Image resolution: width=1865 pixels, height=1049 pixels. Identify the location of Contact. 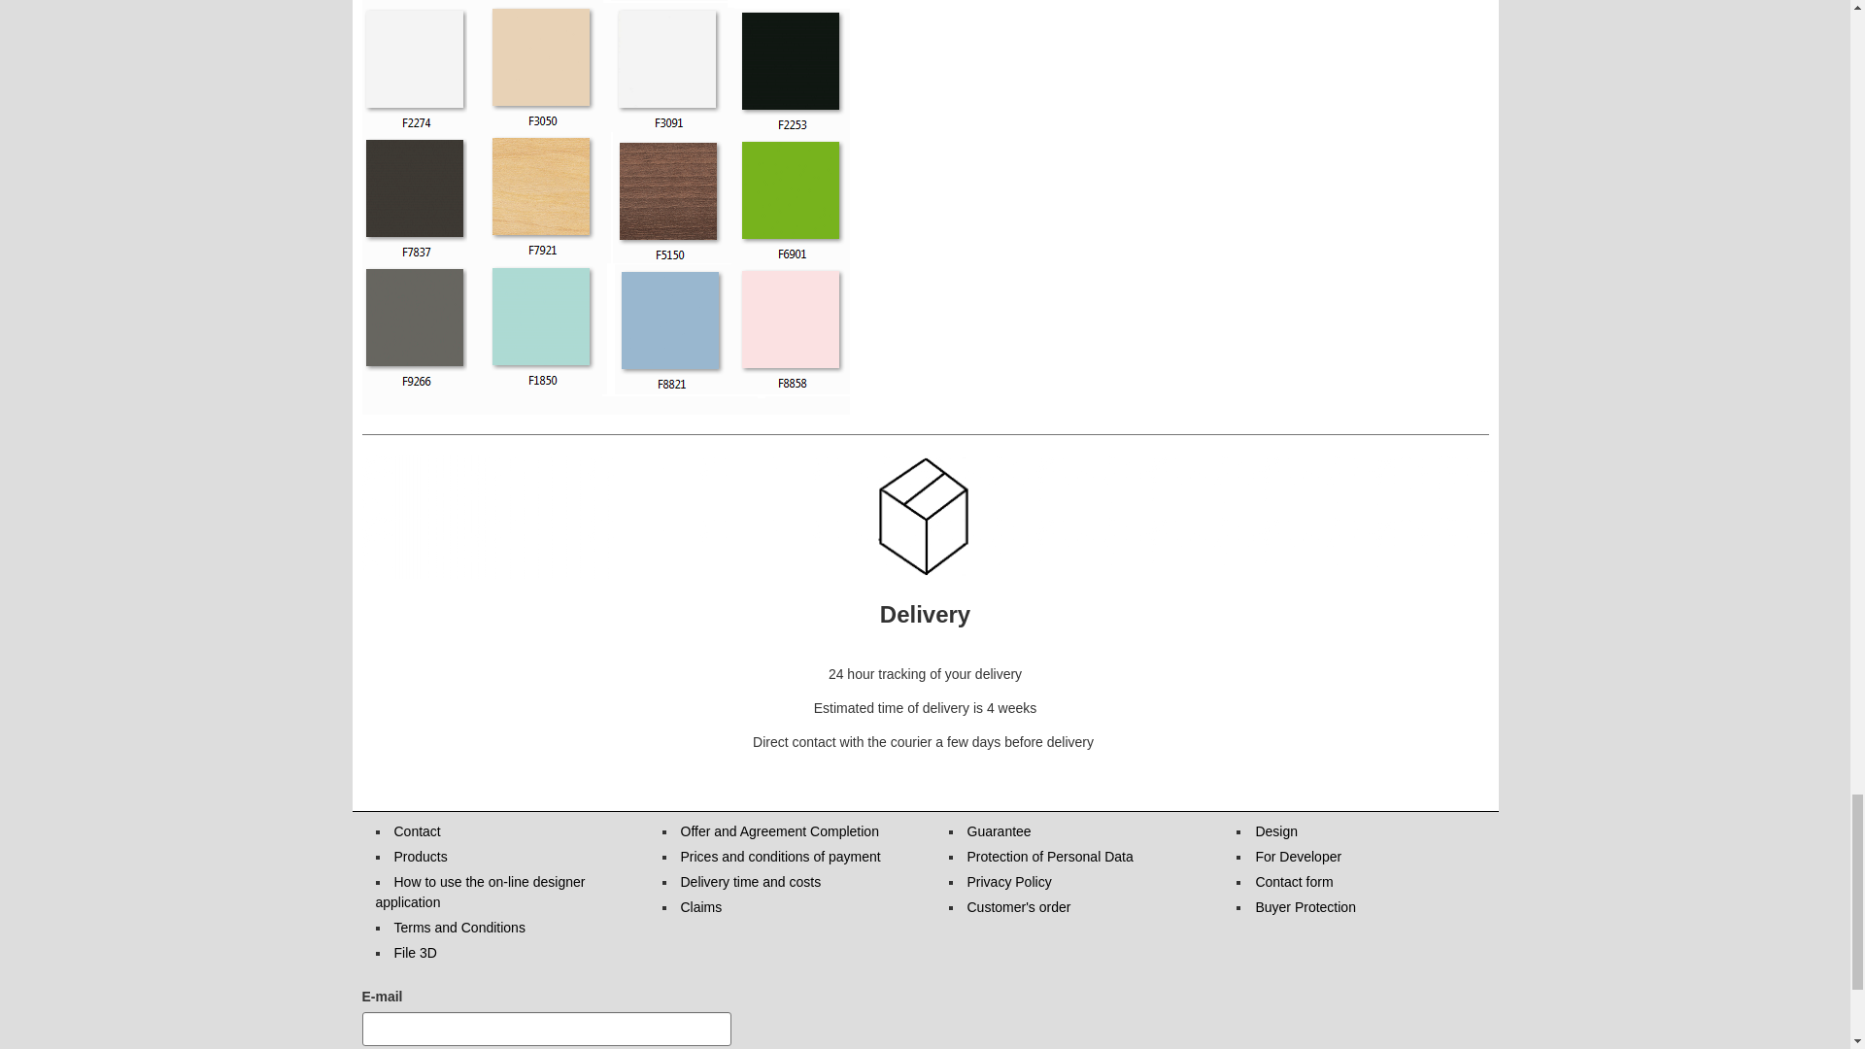
(417, 831).